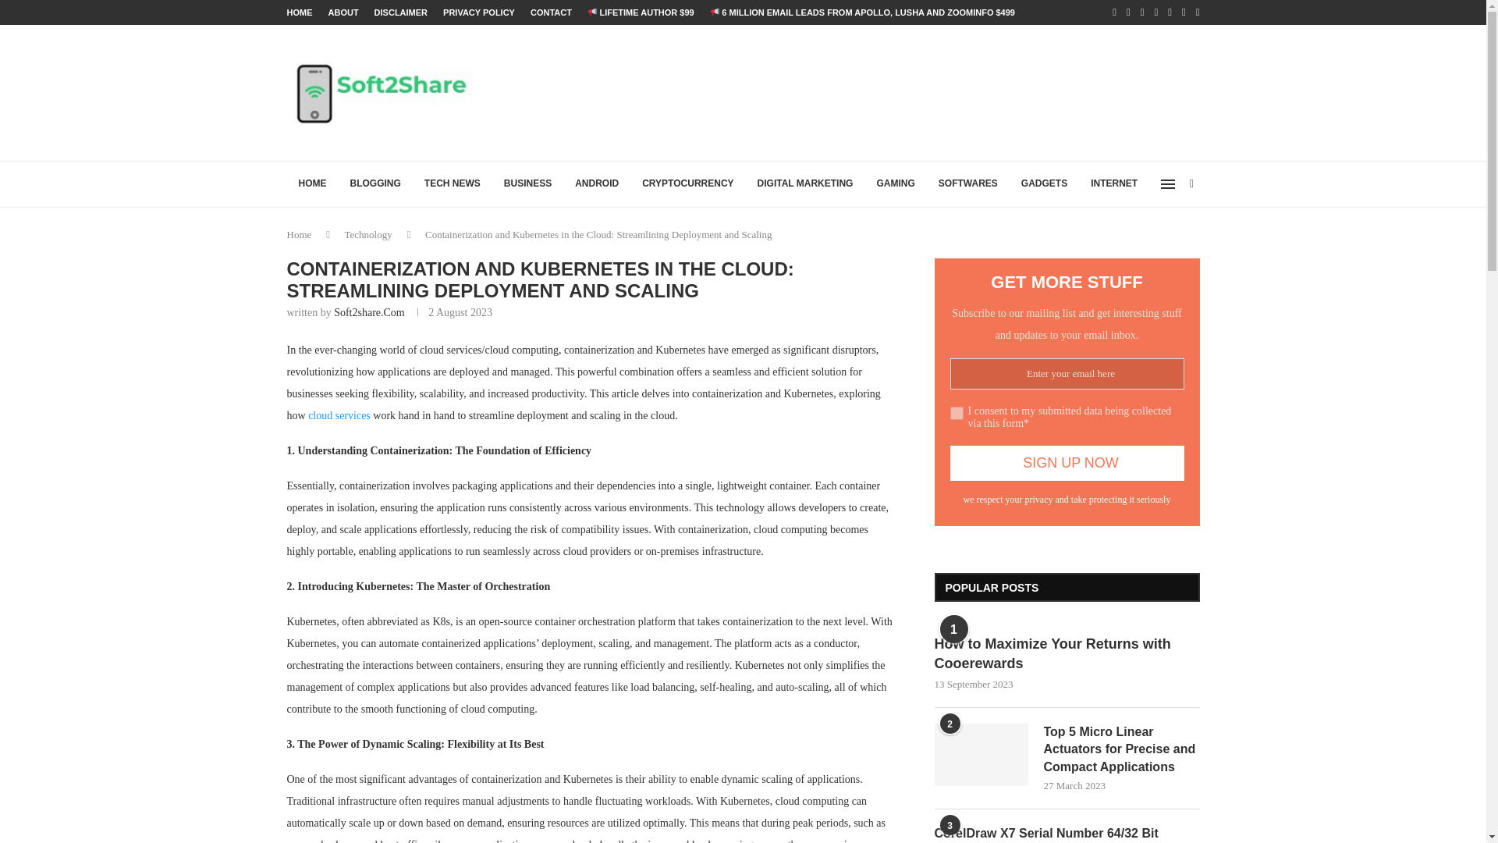 The height and width of the screenshot is (843, 1498). What do you see at coordinates (968, 184) in the screenshot?
I see `SOFTWARES` at bounding box center [968, 184].